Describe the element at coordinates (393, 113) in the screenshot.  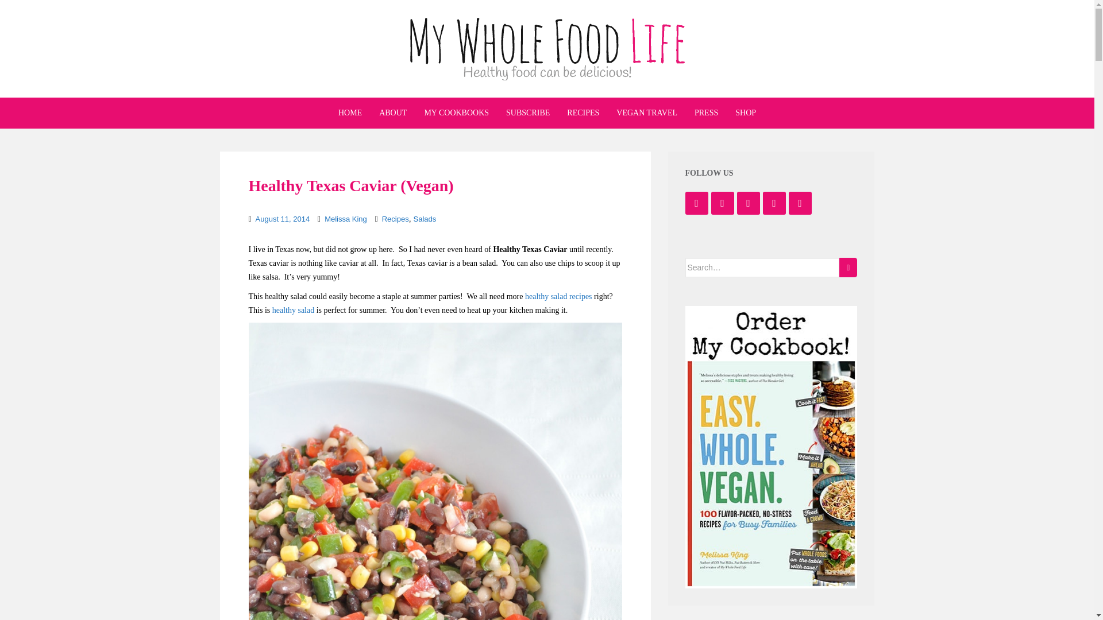
I see `ABOUT` at that location.